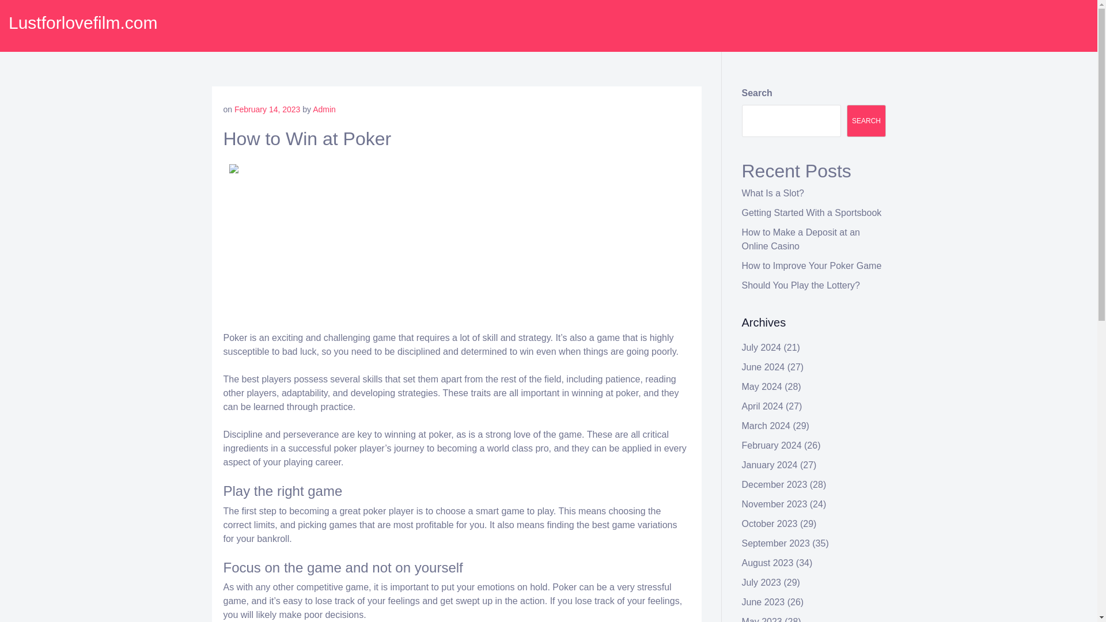 Image resolution: width=1106 pixels, height=622 pixels. What do you see at coordinates (764, 366) in the screenshot?
I see `June 2024` at bounding box center [764, 366].